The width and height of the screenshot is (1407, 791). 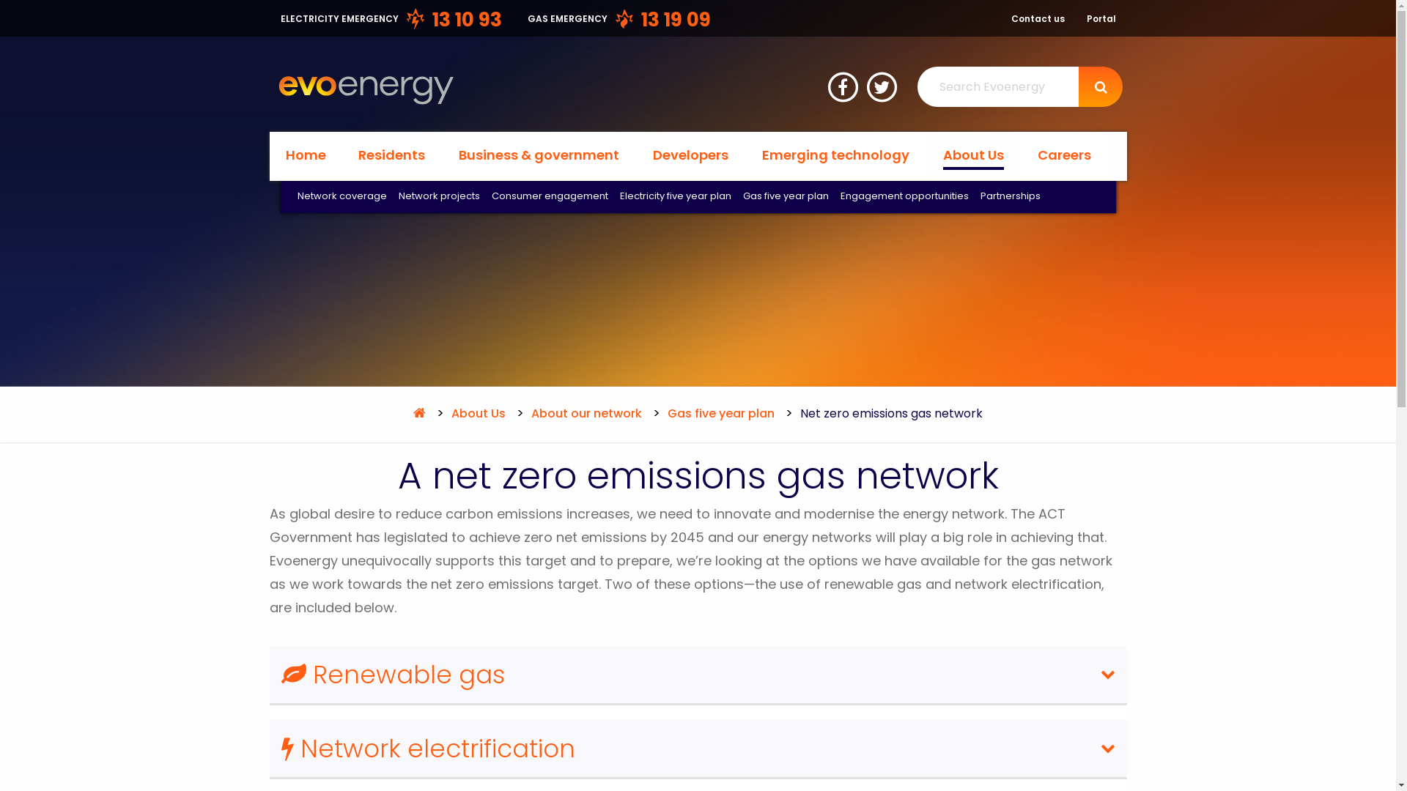 What do you see at coordinates (698, 750) in the screenshot?
I see `Network electrification` at bounding box center [698, 750].